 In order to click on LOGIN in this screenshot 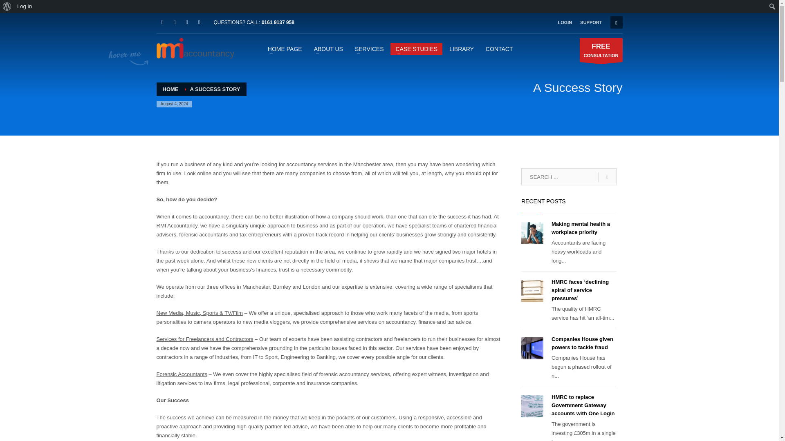, I will do `click(565, 22)`.